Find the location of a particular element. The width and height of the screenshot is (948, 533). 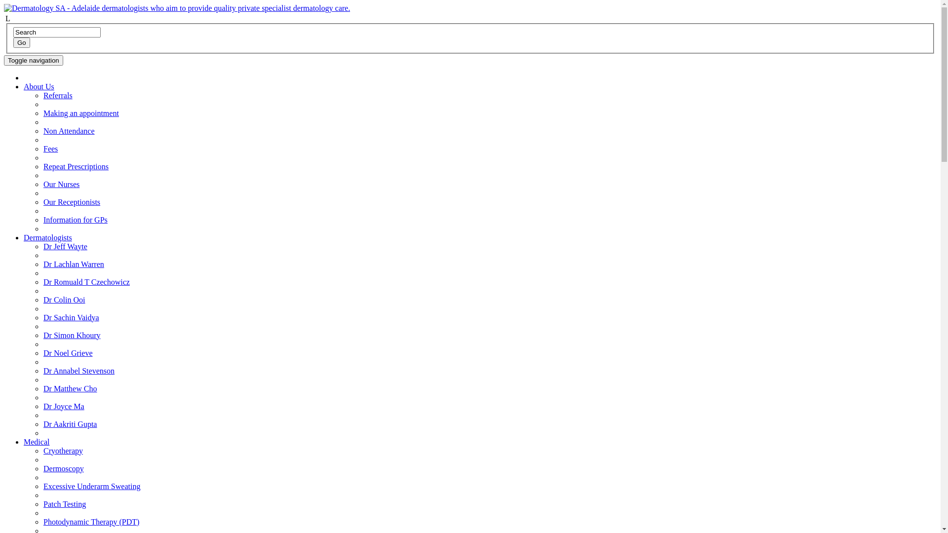

Dermatologists is located at coordinates (48, 238).